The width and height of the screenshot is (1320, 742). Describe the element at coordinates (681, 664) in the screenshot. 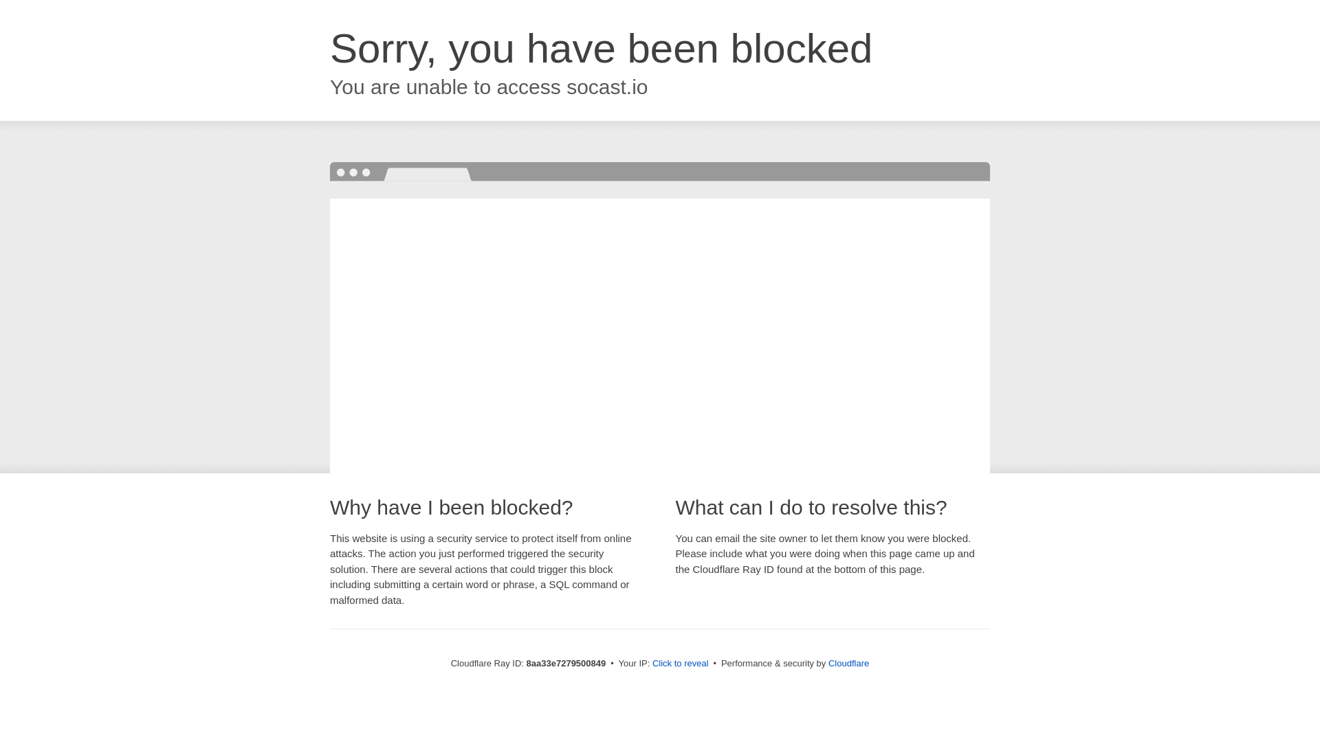

I see `Click to reveal` at that location.